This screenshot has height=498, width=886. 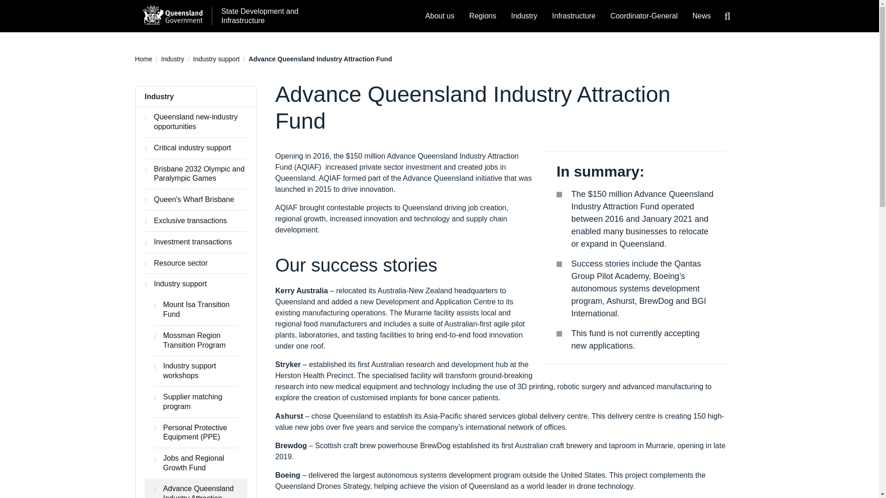 I want to click on Industry, so click(x=524, y=16).